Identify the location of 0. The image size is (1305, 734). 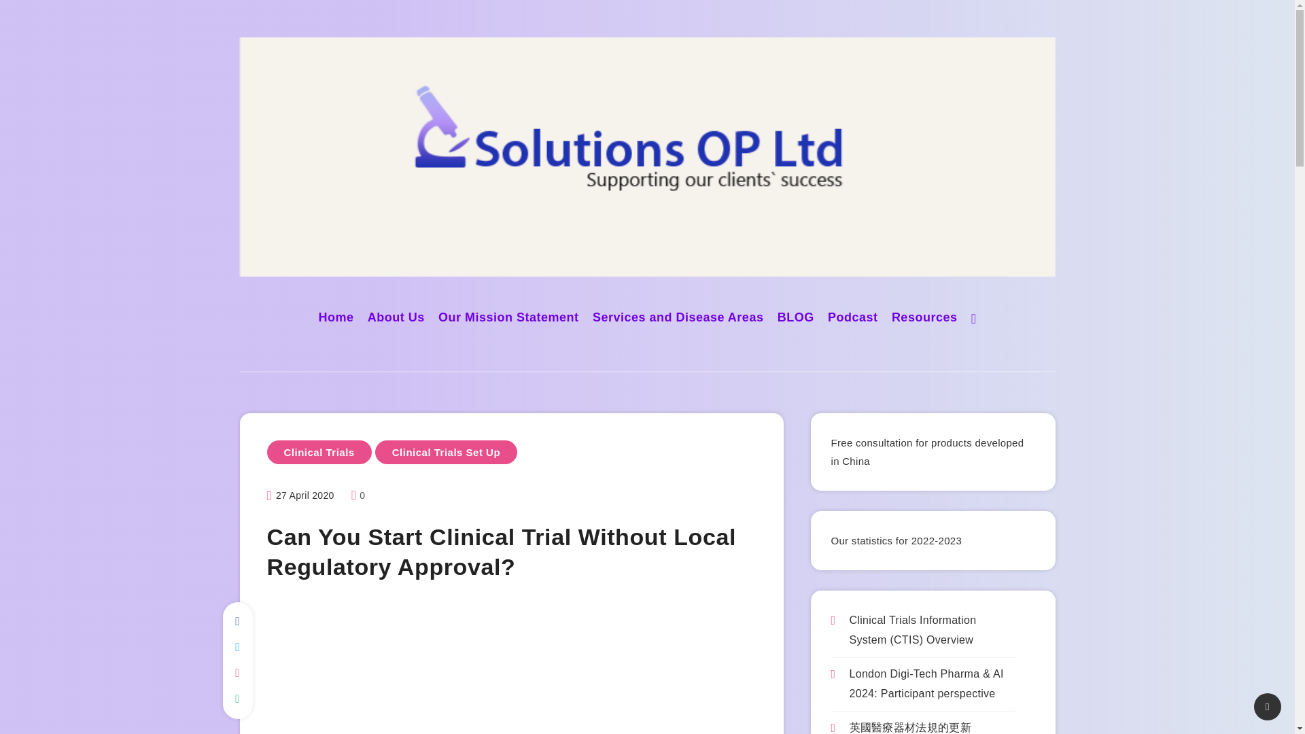
(358, 495).